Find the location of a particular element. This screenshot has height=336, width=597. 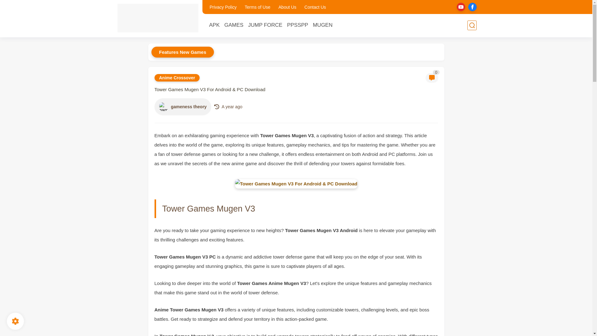

Contact Us is located at coordinates (315, 7).